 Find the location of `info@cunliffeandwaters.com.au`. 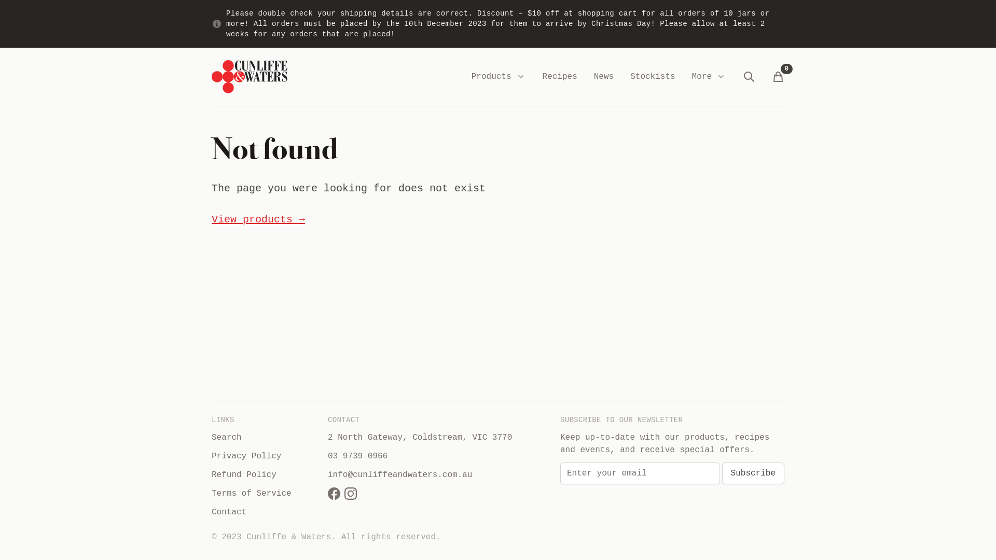

info@cunliffeandwaters.com.au is located at coordinates (400, 475).